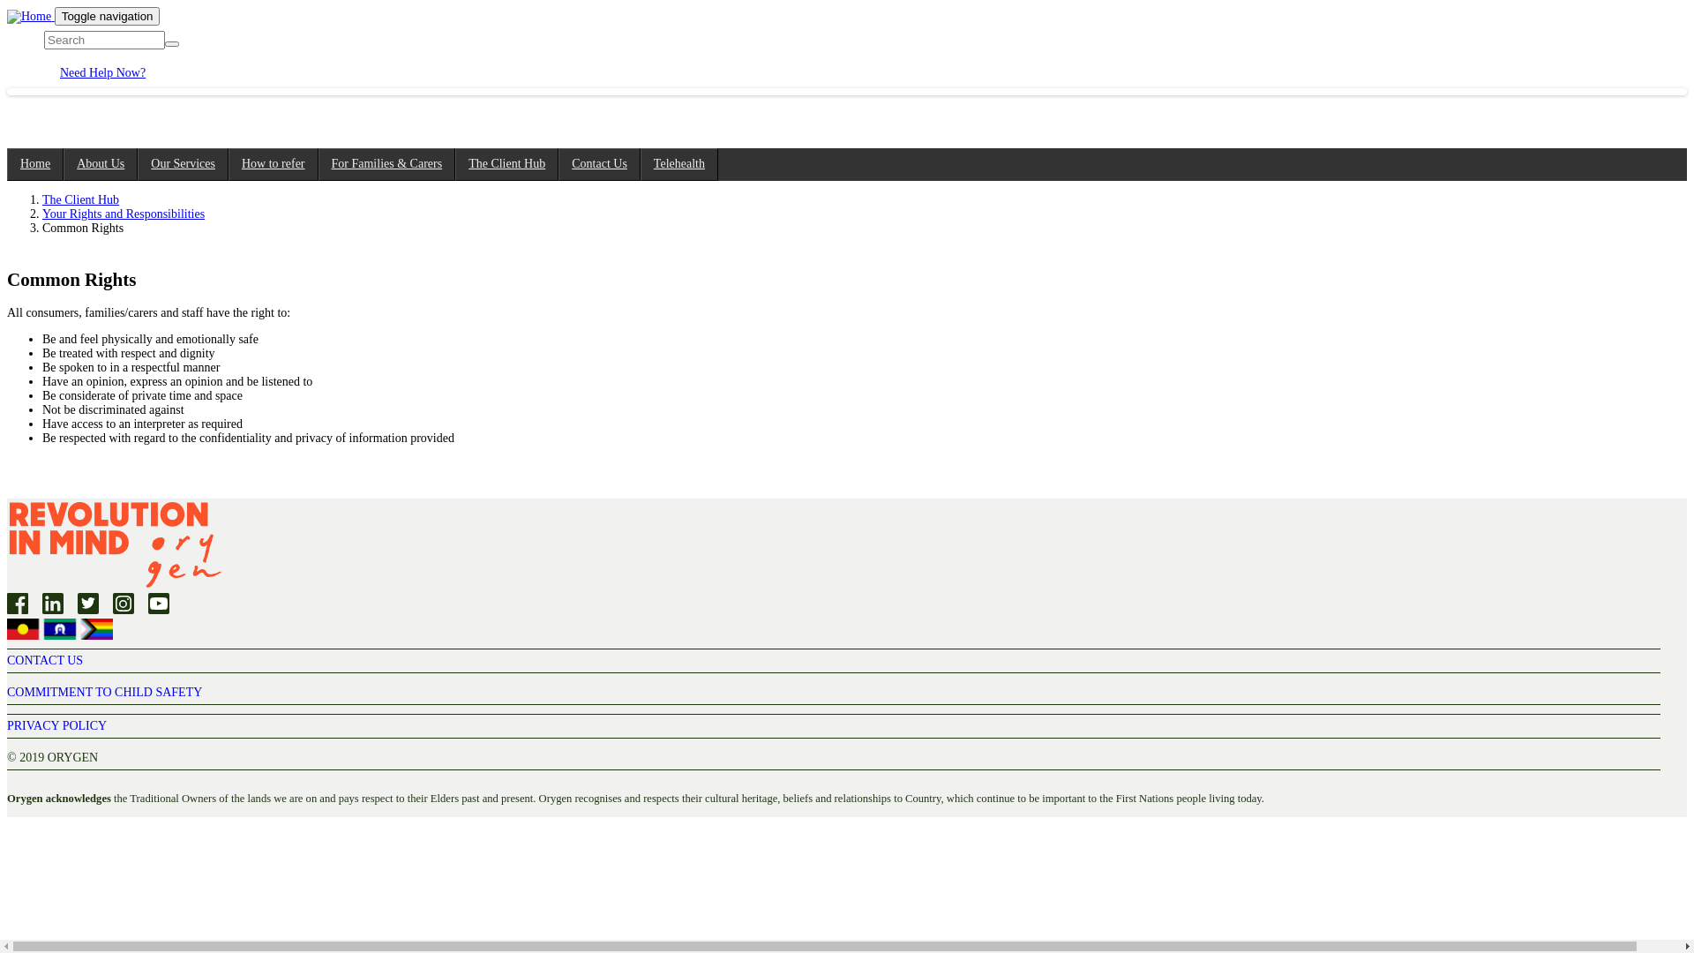 The height and width of the screenshot is (953, 1694). I want to click on About Us, so click(101, 164).